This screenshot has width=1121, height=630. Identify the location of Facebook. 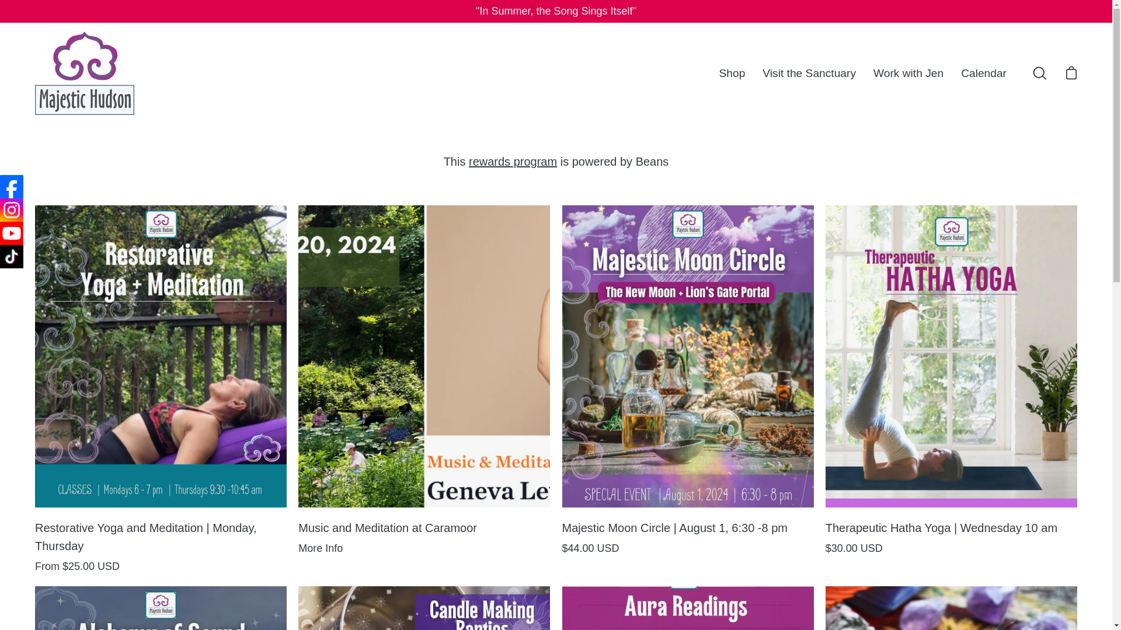
(12, 187).